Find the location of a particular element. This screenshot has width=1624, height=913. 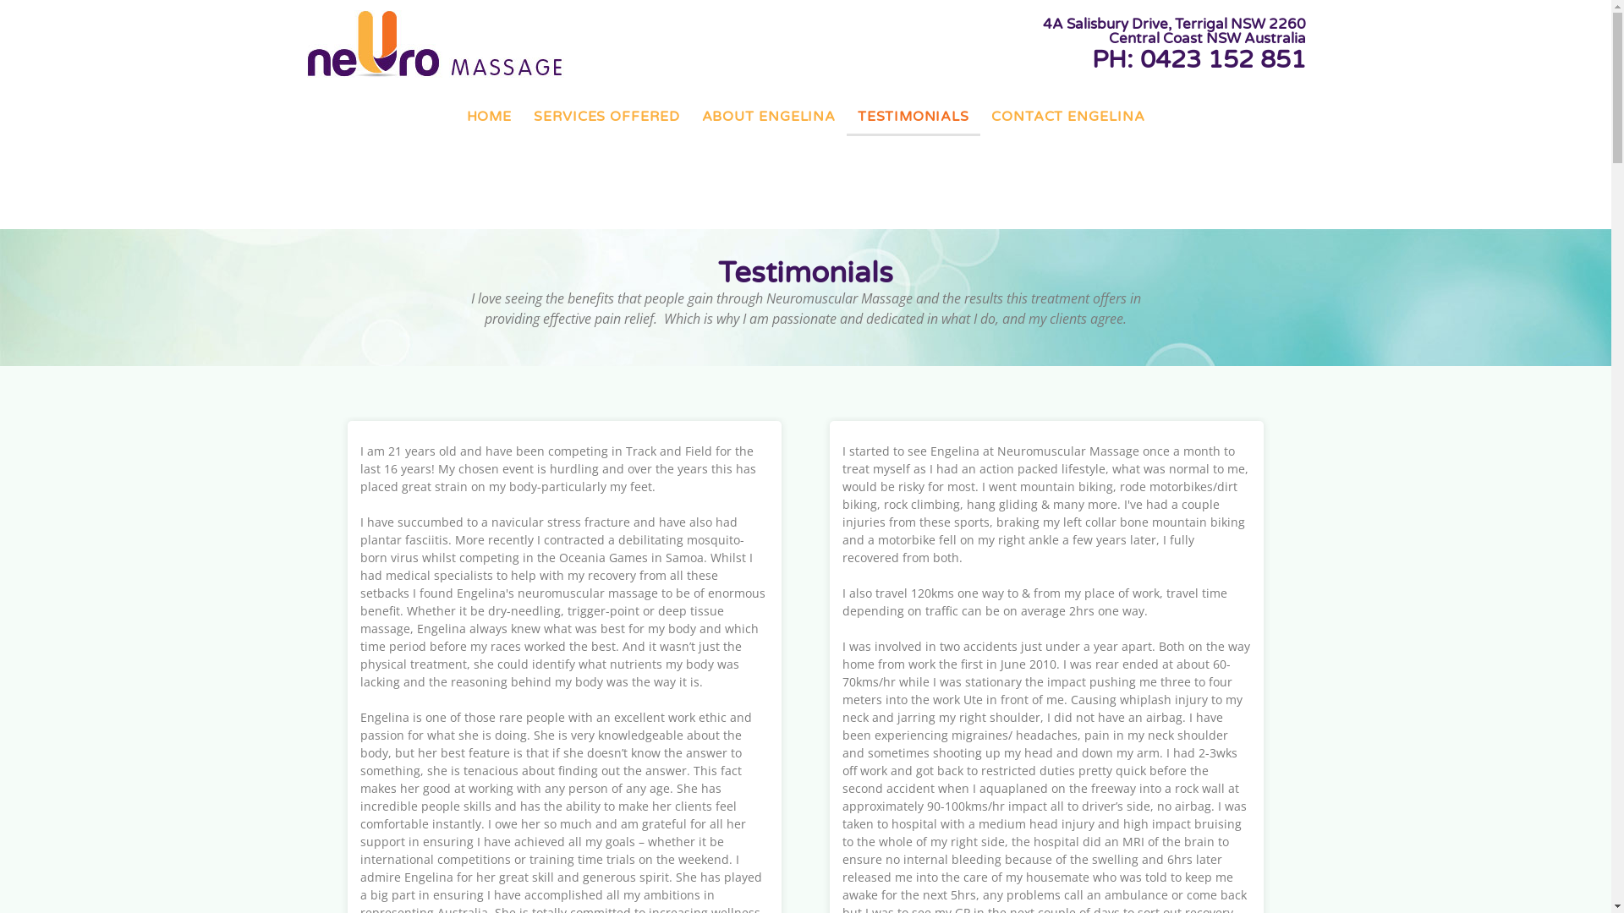

HOME is located at coordinates (490, 117).